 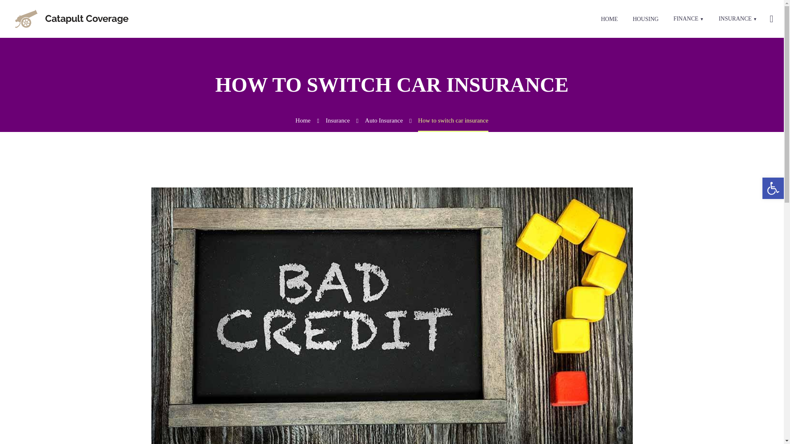 I want to click on HOUSING, so click(x=646, y=19).